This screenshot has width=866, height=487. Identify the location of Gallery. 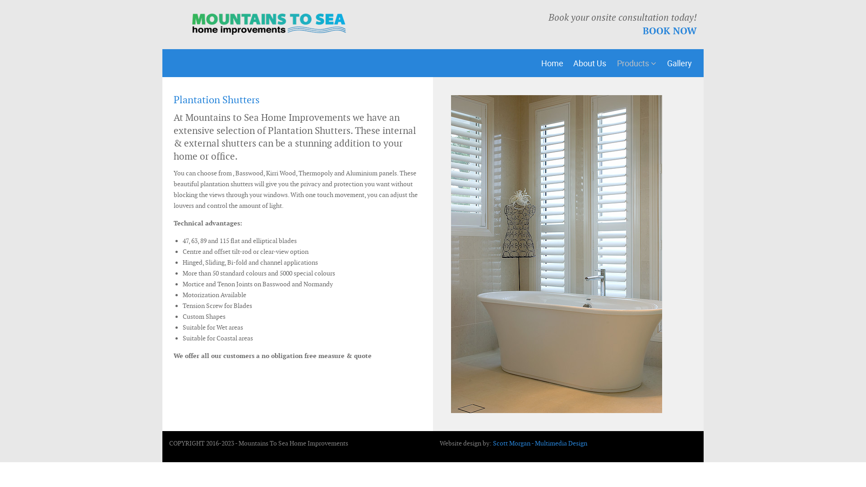
(679, 63).